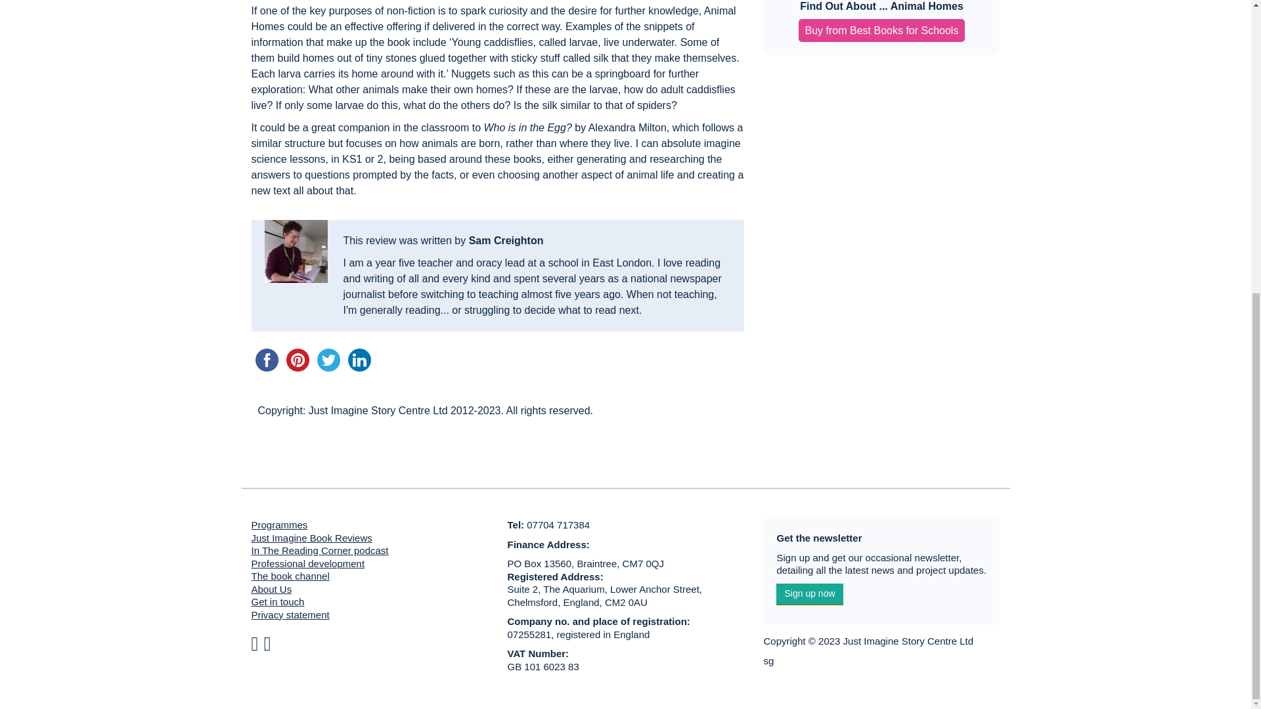 The image size is (1261, 709). Describe the element at coordinates (307, 563) in the screenshot. I see `Professional development` at that location.